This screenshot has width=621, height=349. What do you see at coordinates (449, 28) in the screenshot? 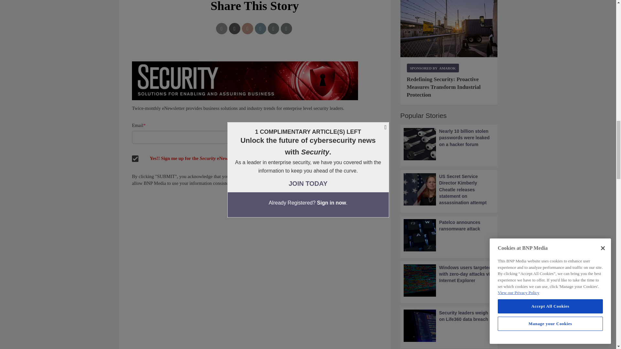
I see `AMAROK Security Gate` at bounding box center [449, 28].